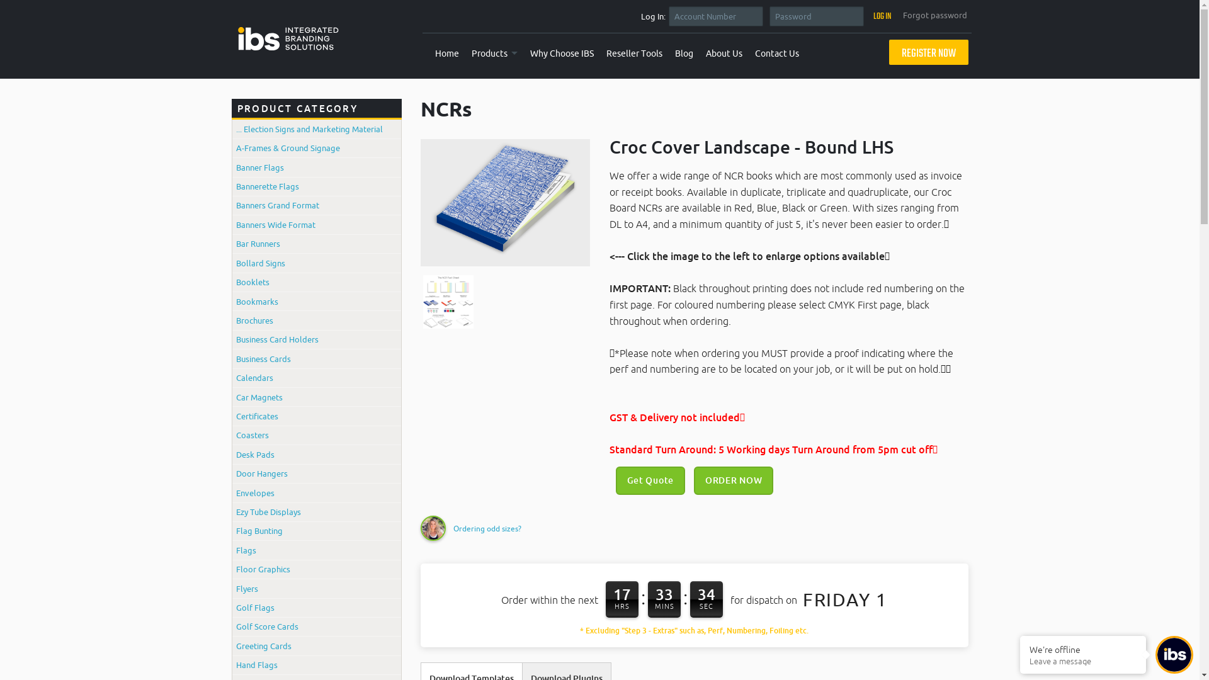 The height and width of the screenshot is (680, 1209). What do you see at coordinates (316, 569) in the screenshot?
I see `Floor Graphics` at bounding box center [316, 569].